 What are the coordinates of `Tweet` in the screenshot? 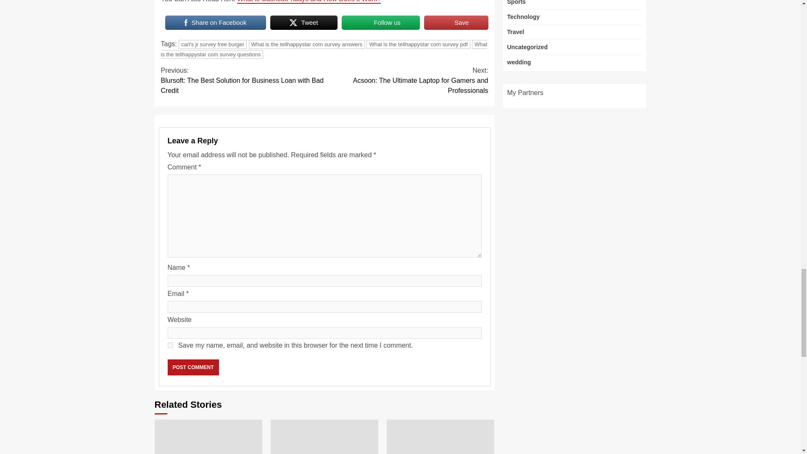 It's located at (303, 23).